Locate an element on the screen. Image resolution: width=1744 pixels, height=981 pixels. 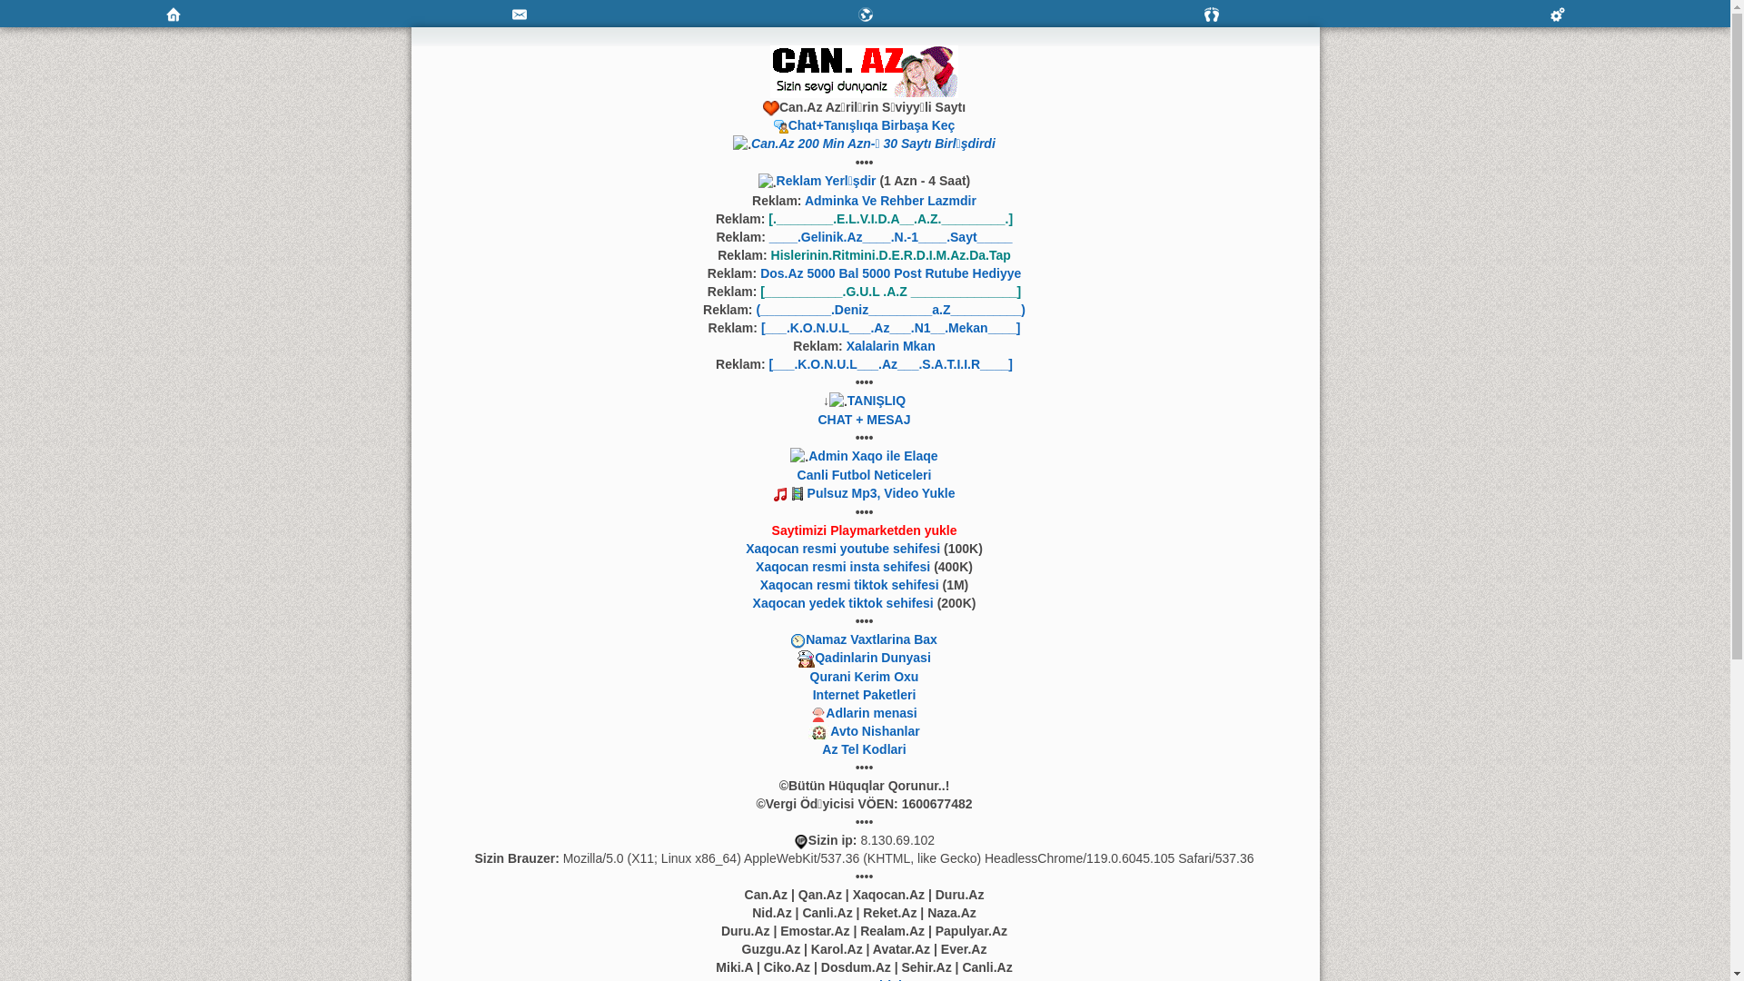
Adminka Ve Rehber Lazmdir is located at coordinates (890, 201).